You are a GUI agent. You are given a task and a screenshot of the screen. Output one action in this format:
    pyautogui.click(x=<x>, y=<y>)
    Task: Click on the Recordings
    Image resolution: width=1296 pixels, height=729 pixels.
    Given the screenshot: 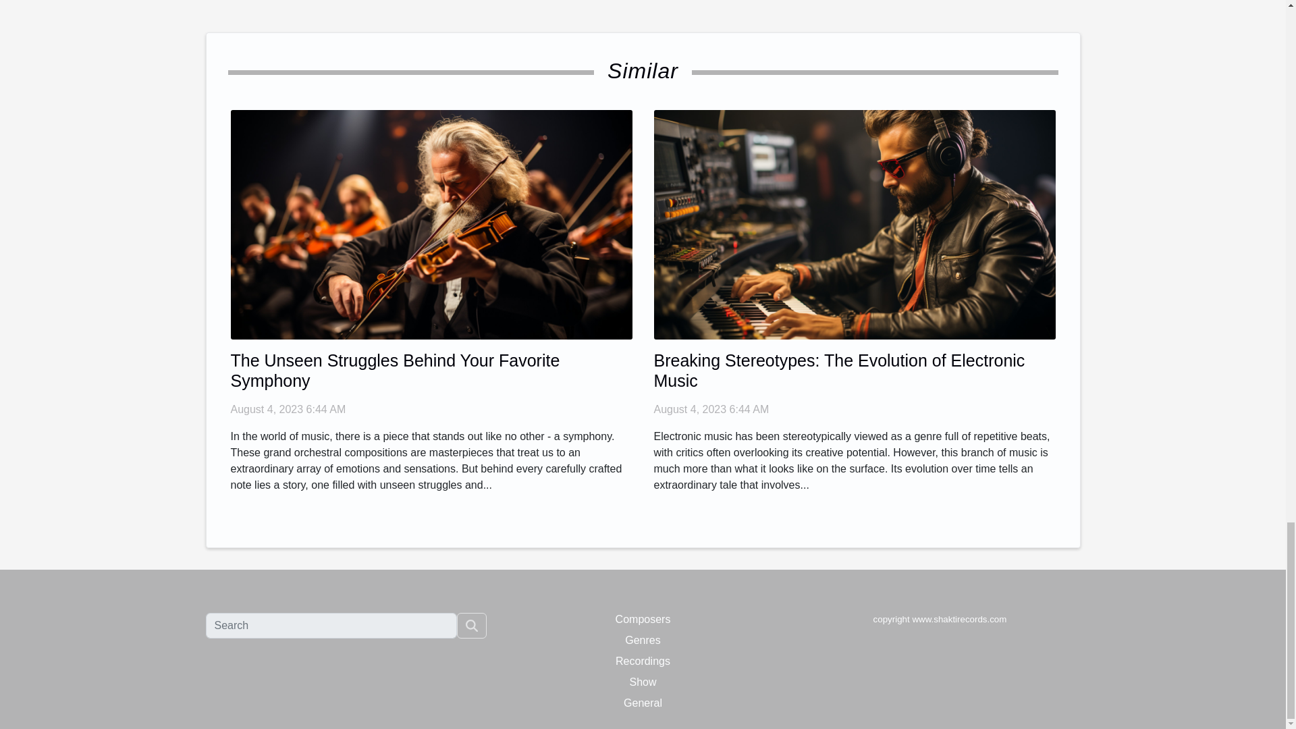 What is the action you would take?
    pyautogui.click(x=643, y=661)
    